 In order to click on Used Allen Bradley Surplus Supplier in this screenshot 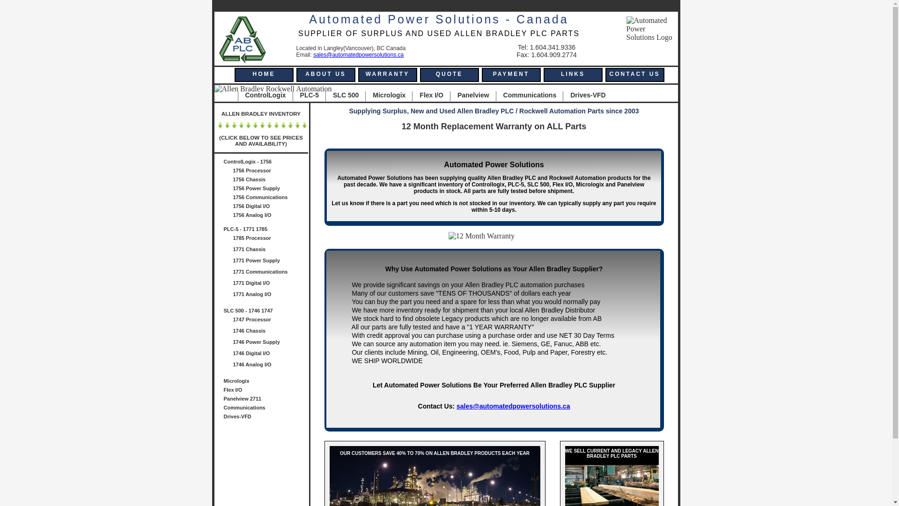, I will do `click(243, 40)`.